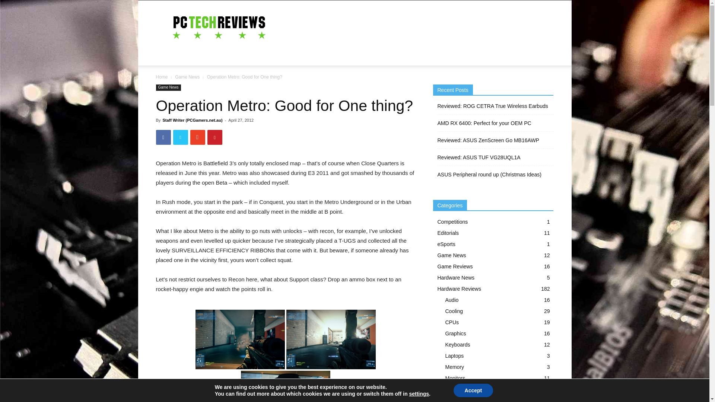 The image size is (715, 402). What do you see at coordinates (331, 339) in the screenshot?
I see `battlefield3 operationmetro` at bounding box center [331, 339].